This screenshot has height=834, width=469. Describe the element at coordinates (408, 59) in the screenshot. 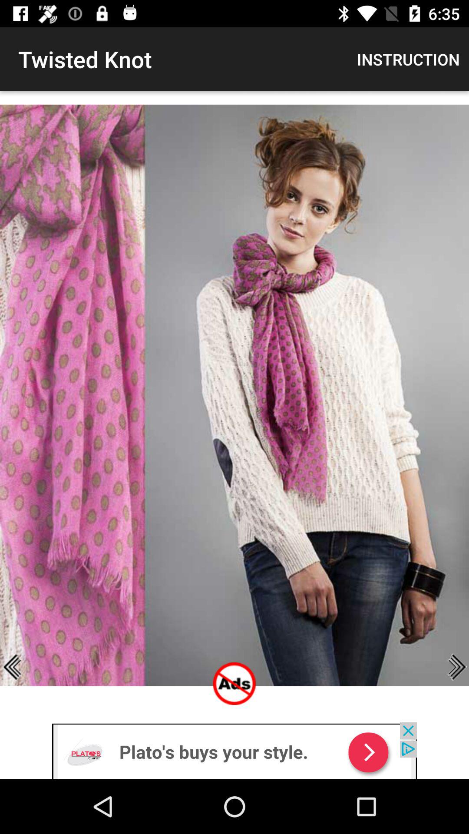

I see `jump to the instruction item` at that location.